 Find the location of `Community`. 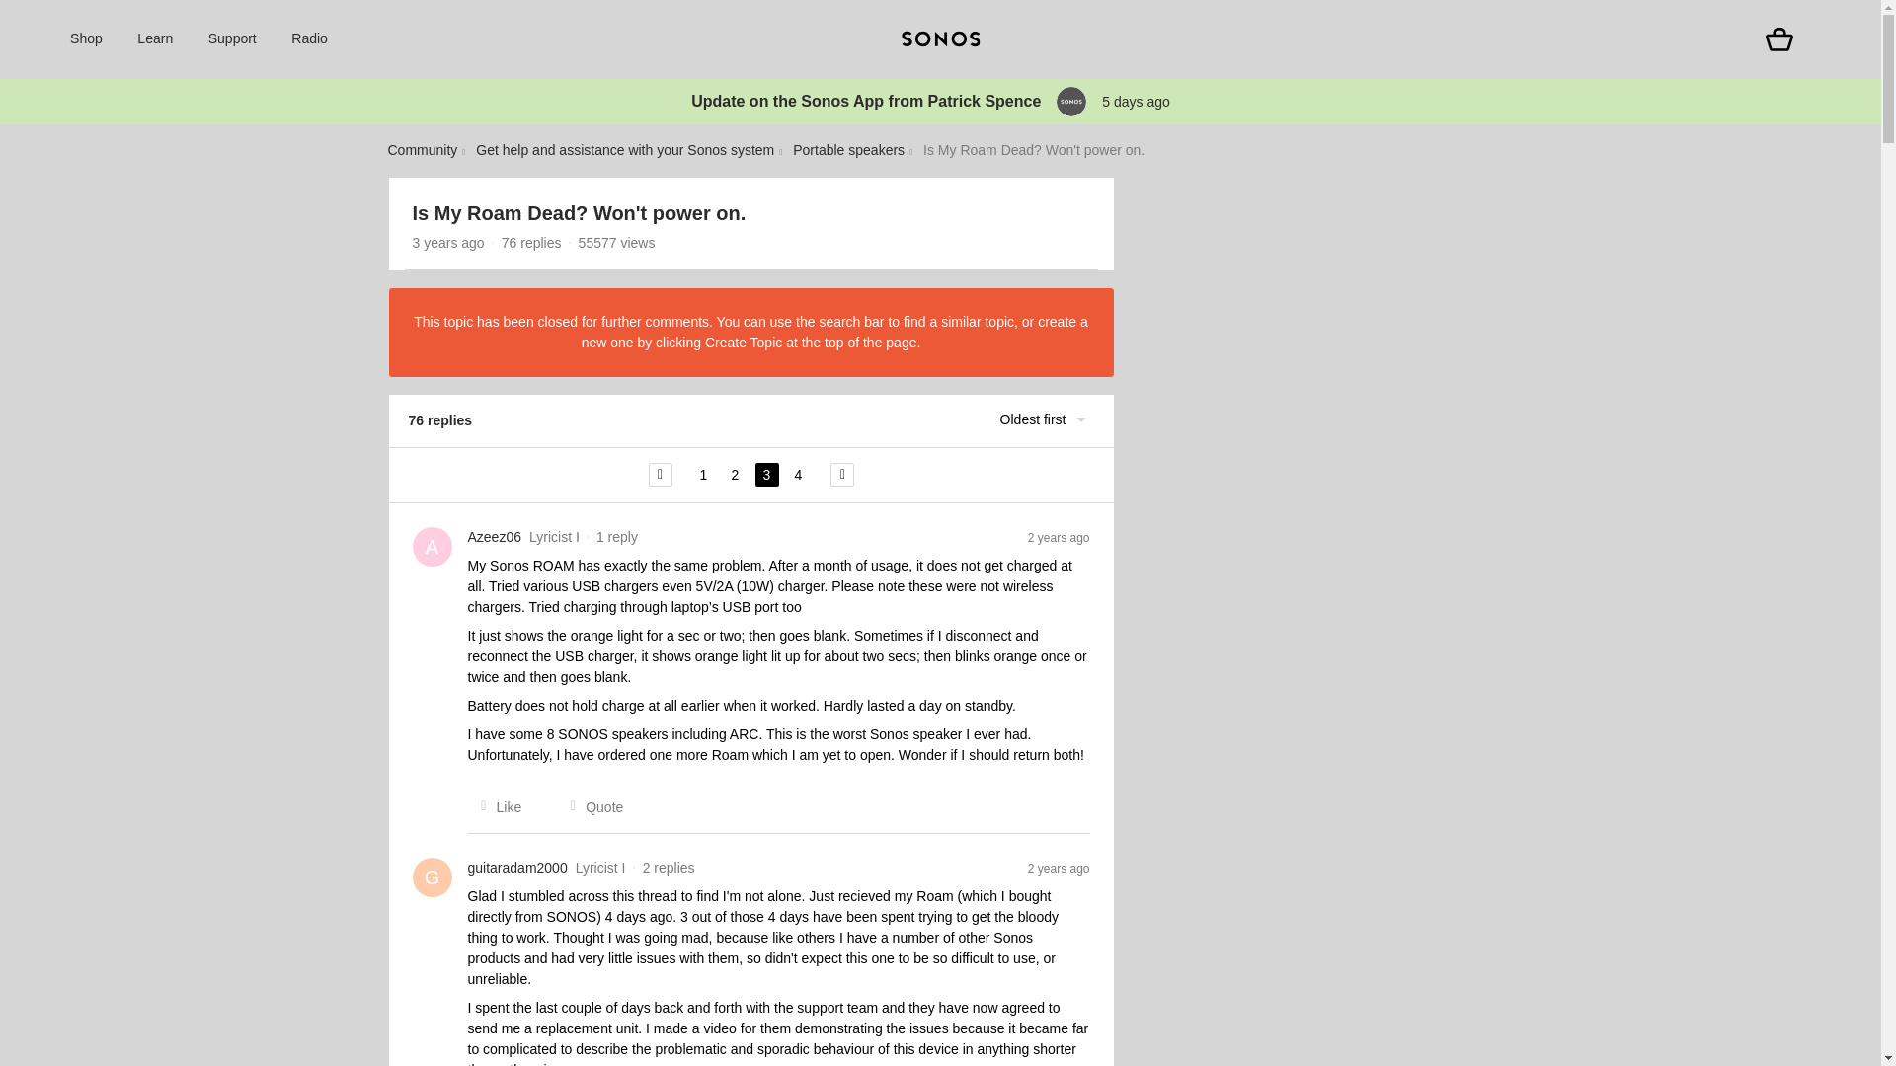

Community is located at coordinates (421, 150).